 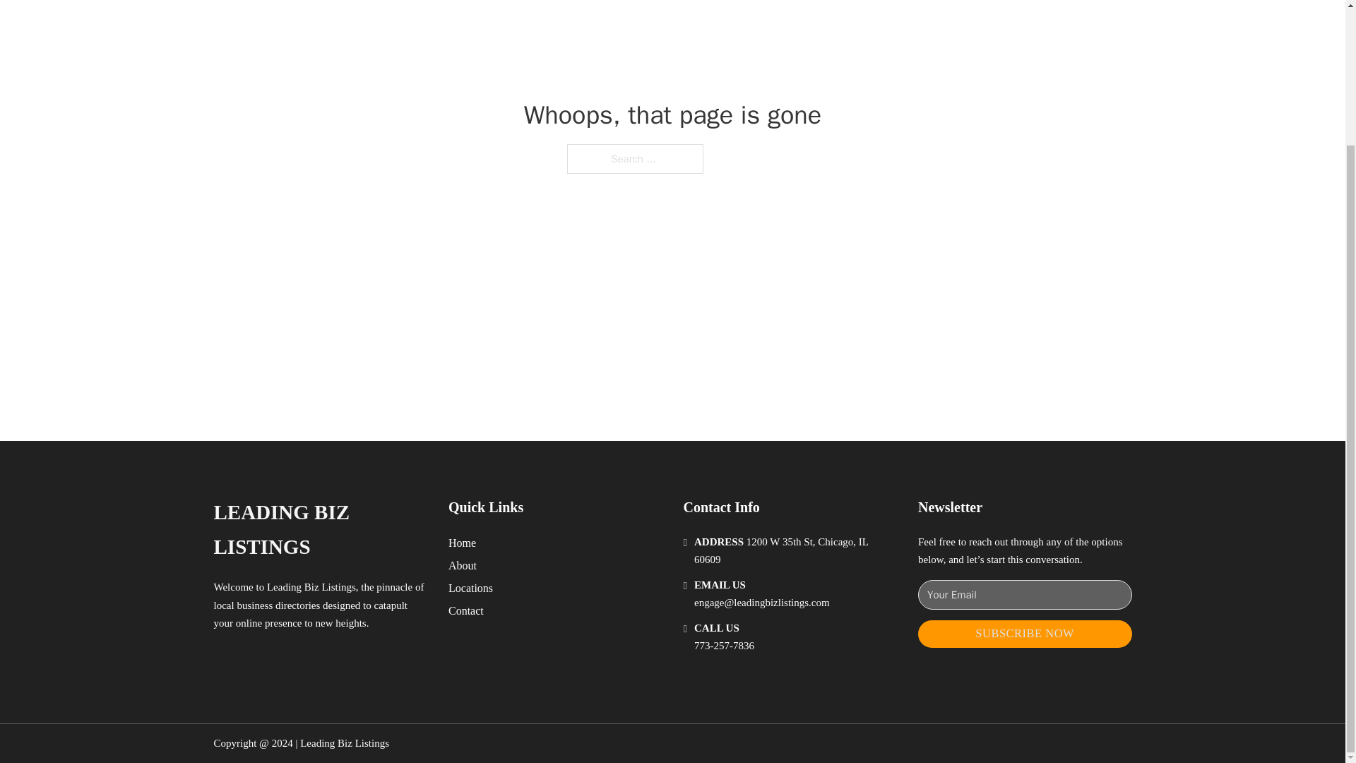 I want to click on About, so click(x=463, y=565).